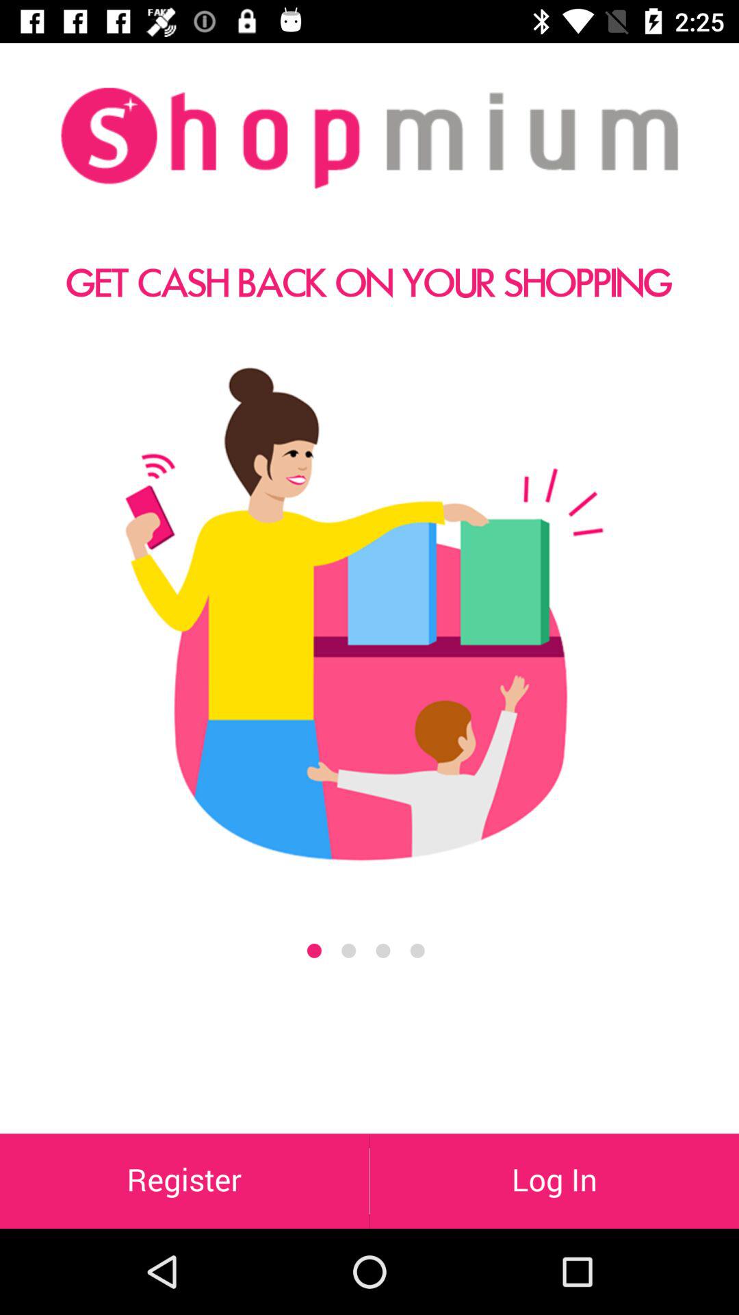  I want to click on click the item at the bottom left corner, so click(185, 1181).